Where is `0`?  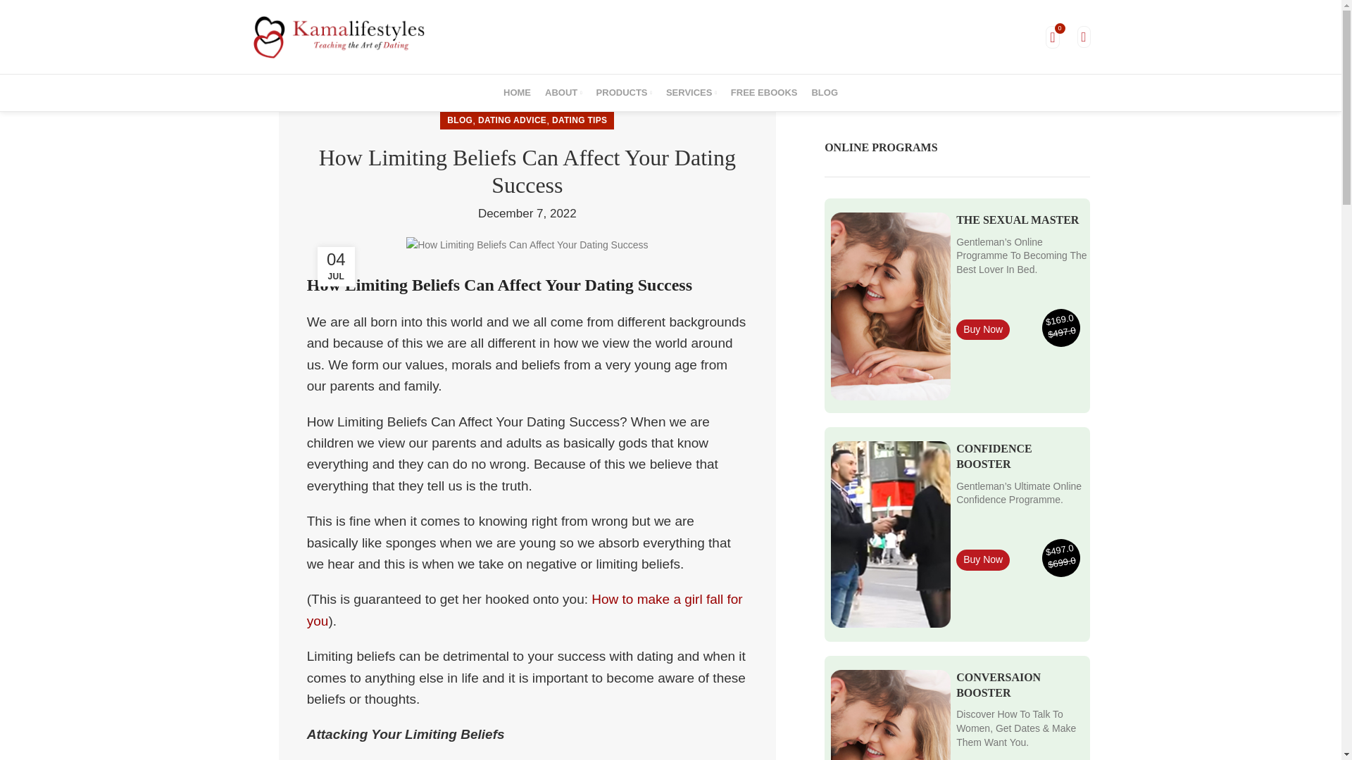 0 is located at coordinates (1052, 37).